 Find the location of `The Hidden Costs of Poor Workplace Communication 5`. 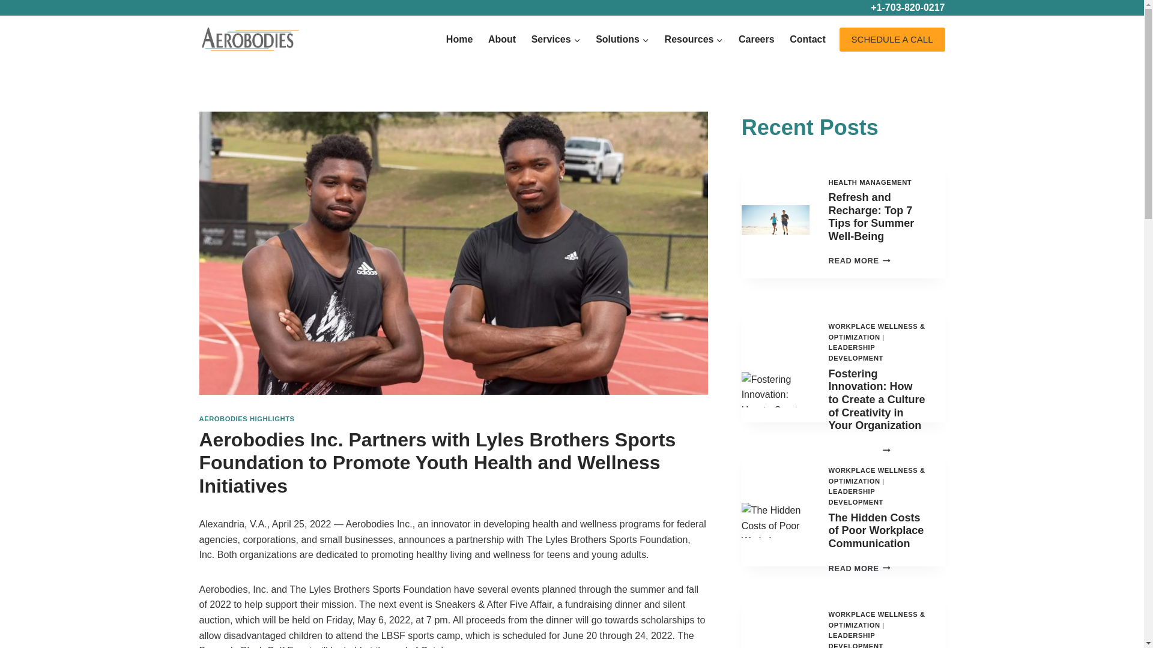

The Hidden Costs of Poor Workplace Communication 5 is located at coordinates (775, 521).